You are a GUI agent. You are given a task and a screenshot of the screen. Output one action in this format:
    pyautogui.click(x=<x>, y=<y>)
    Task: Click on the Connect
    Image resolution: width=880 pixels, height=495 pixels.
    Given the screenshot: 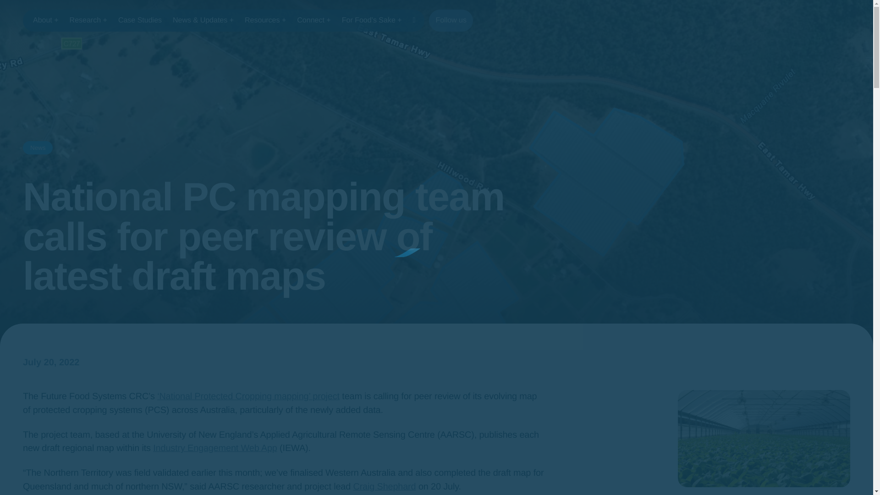 What is the action you would take?
    pyautogui.click(x=313, y=20)
    